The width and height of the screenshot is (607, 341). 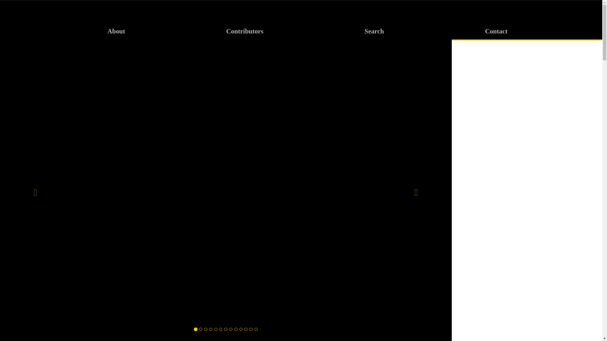 I want to click on About, so click(x=116, y=31).